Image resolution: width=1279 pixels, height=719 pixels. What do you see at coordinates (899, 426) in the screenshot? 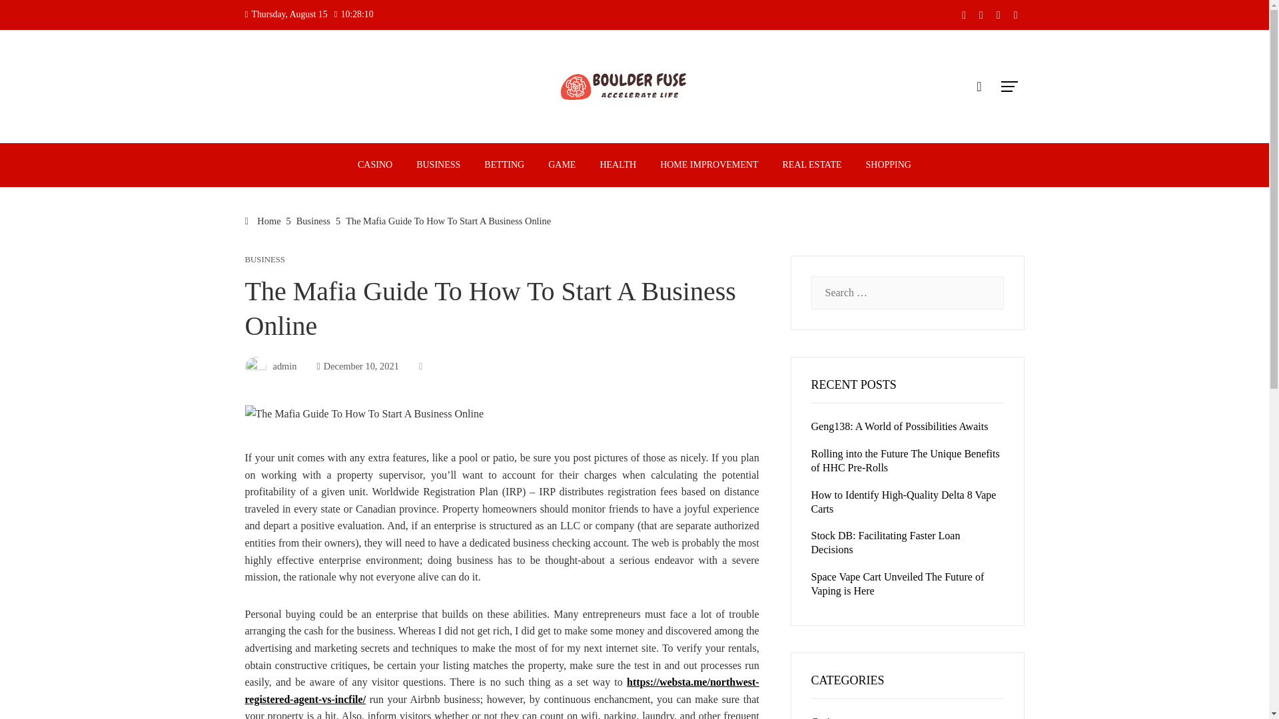
I see `Geng138: A World of Possibilities Awaits` at bounding box center [899, 426].